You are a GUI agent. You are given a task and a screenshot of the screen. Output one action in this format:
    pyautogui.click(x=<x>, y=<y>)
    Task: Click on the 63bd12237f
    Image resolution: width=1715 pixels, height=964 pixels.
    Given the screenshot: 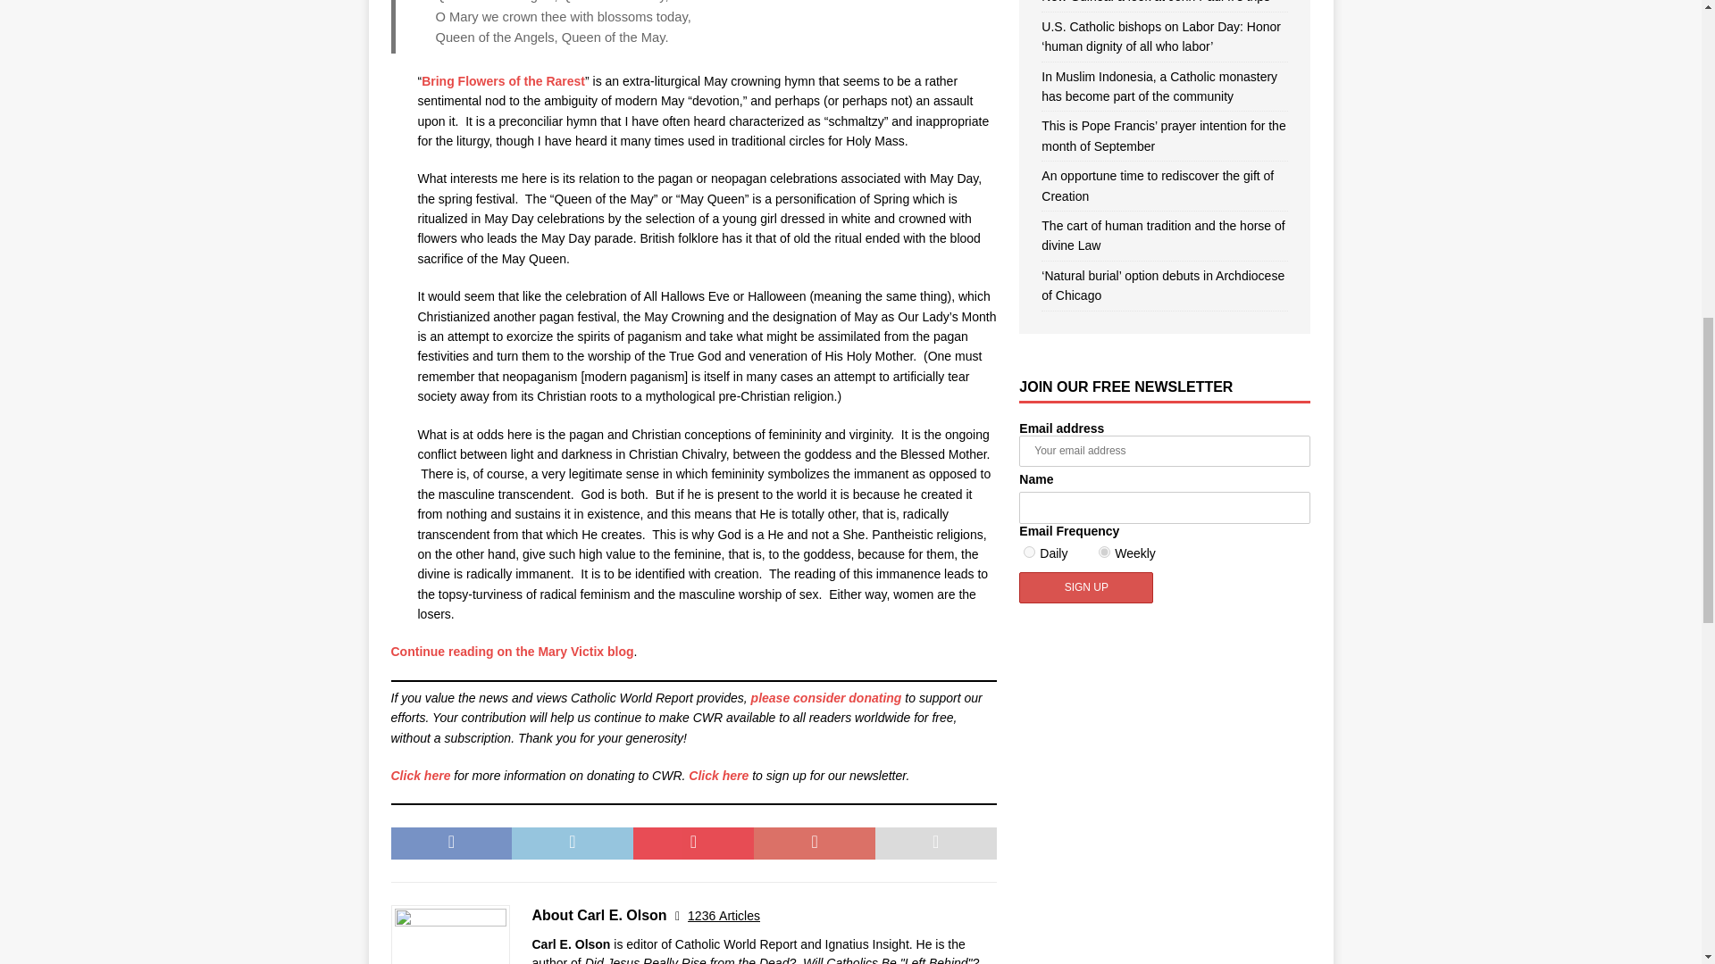 What is the action you would take?
    pyautogui.click(x=1029, y=552)
    